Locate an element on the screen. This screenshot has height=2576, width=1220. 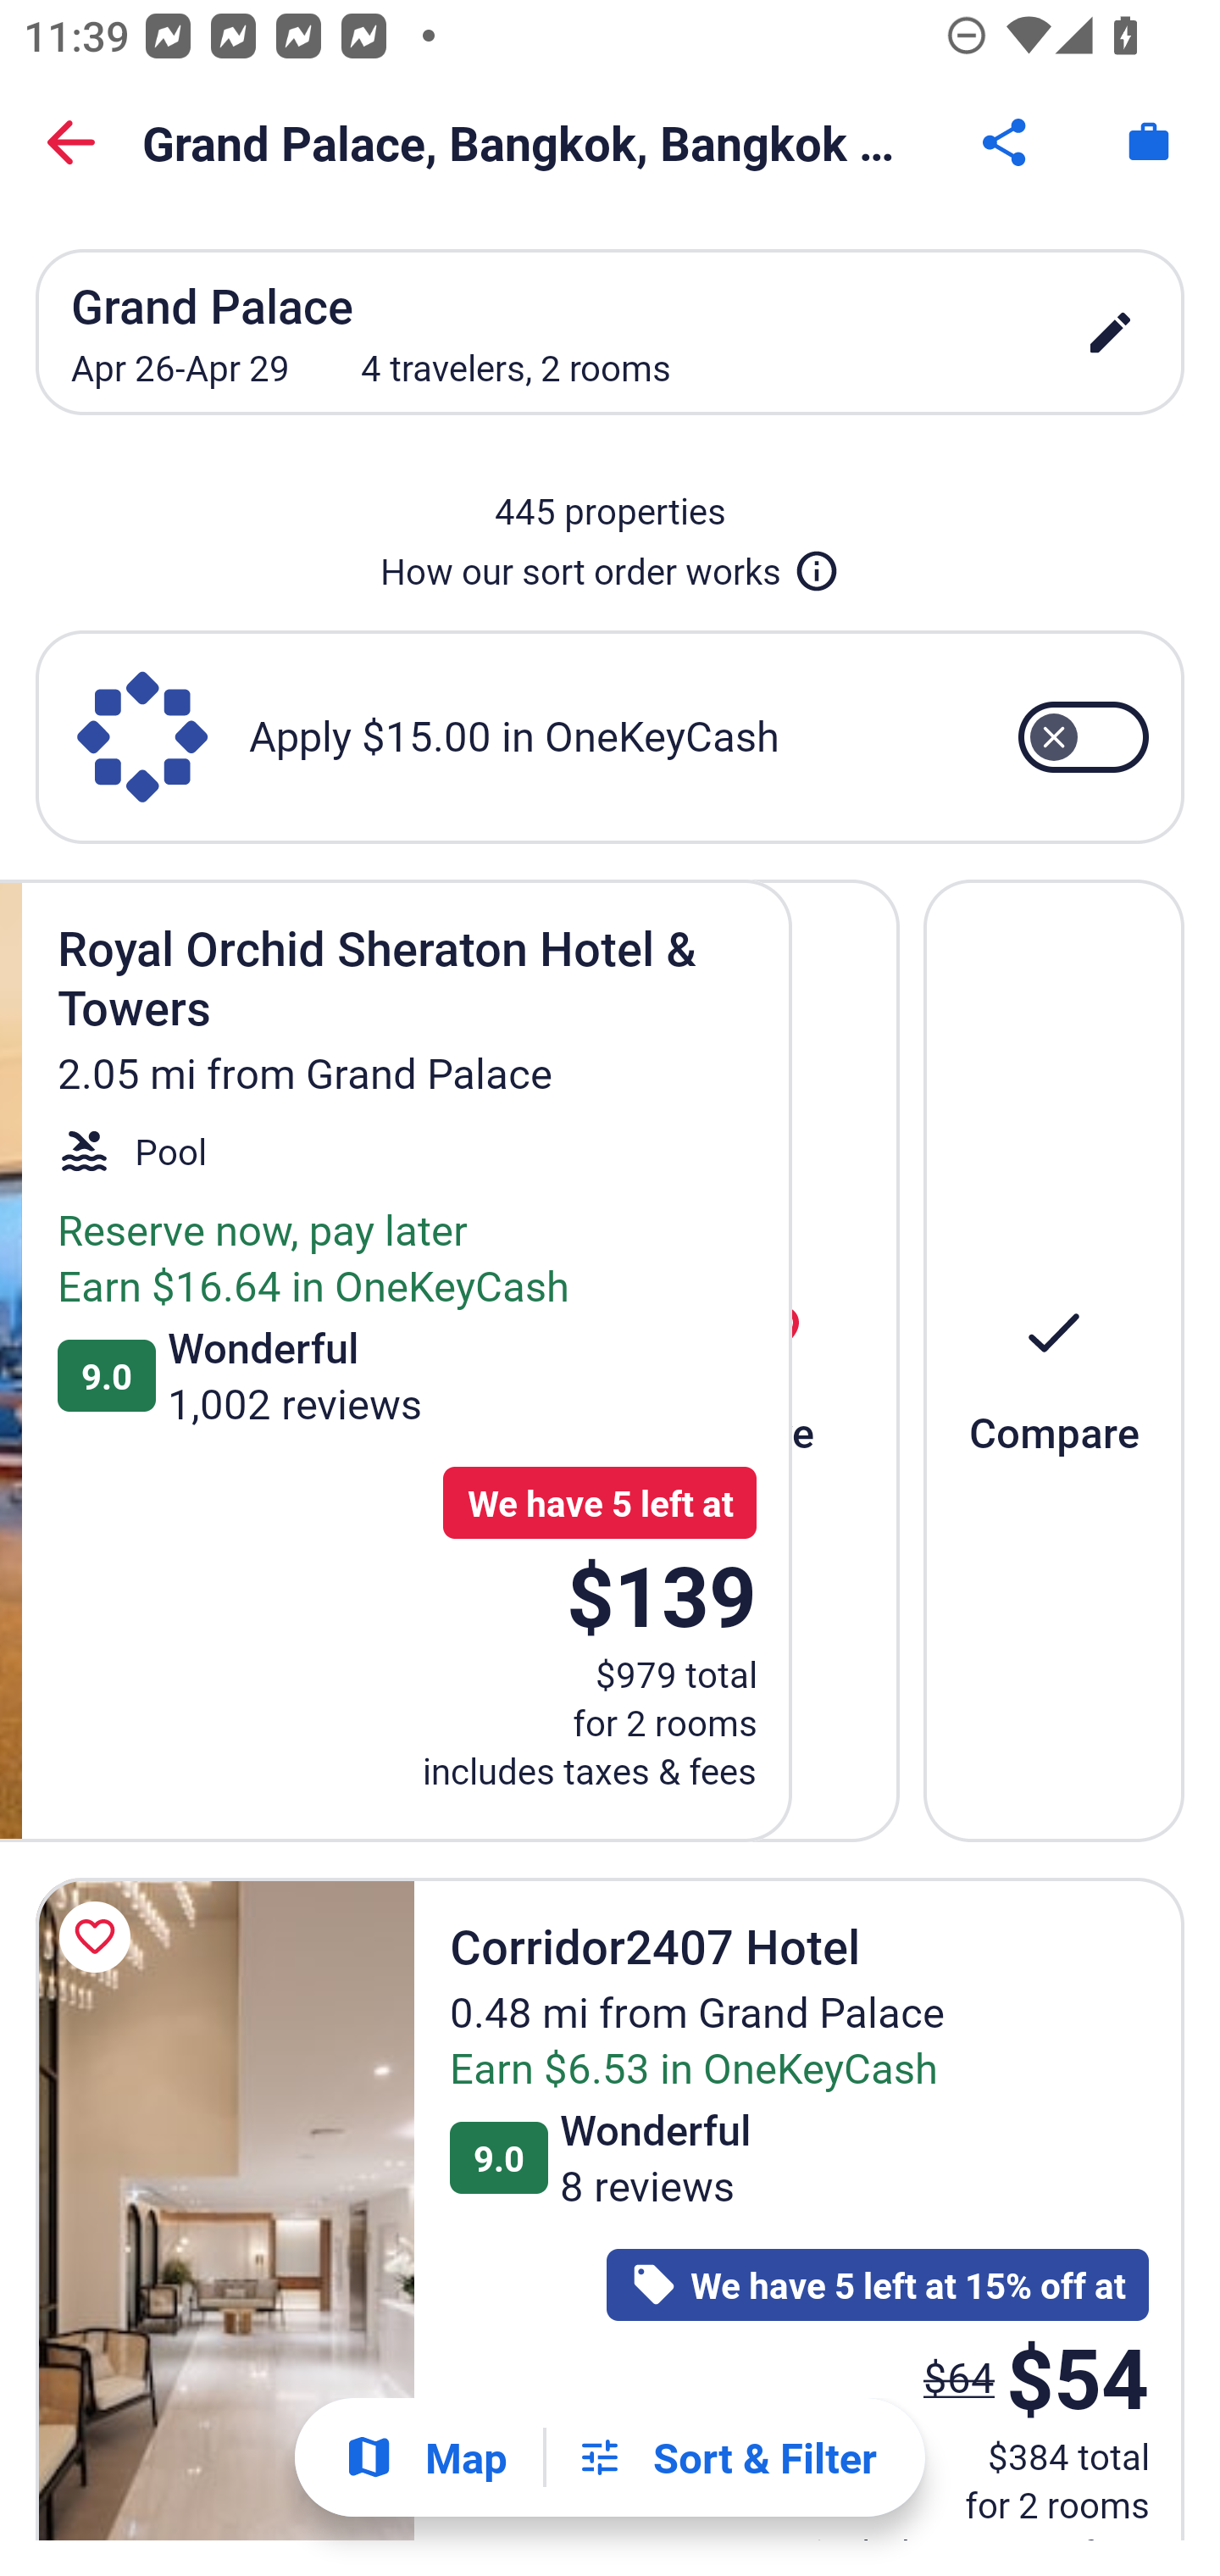
Compare is located at coordinates (1054, 1359).